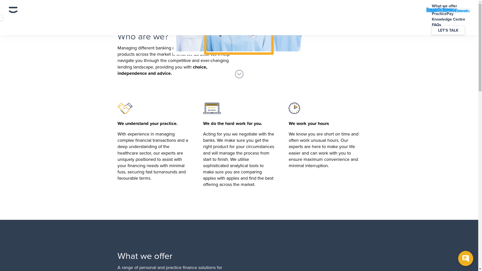 Image resolution: width=482 pixels, height=271 pixels. Describe the element at coordinates (437, 25) in the screenshot. I see `FAQs` at that location.